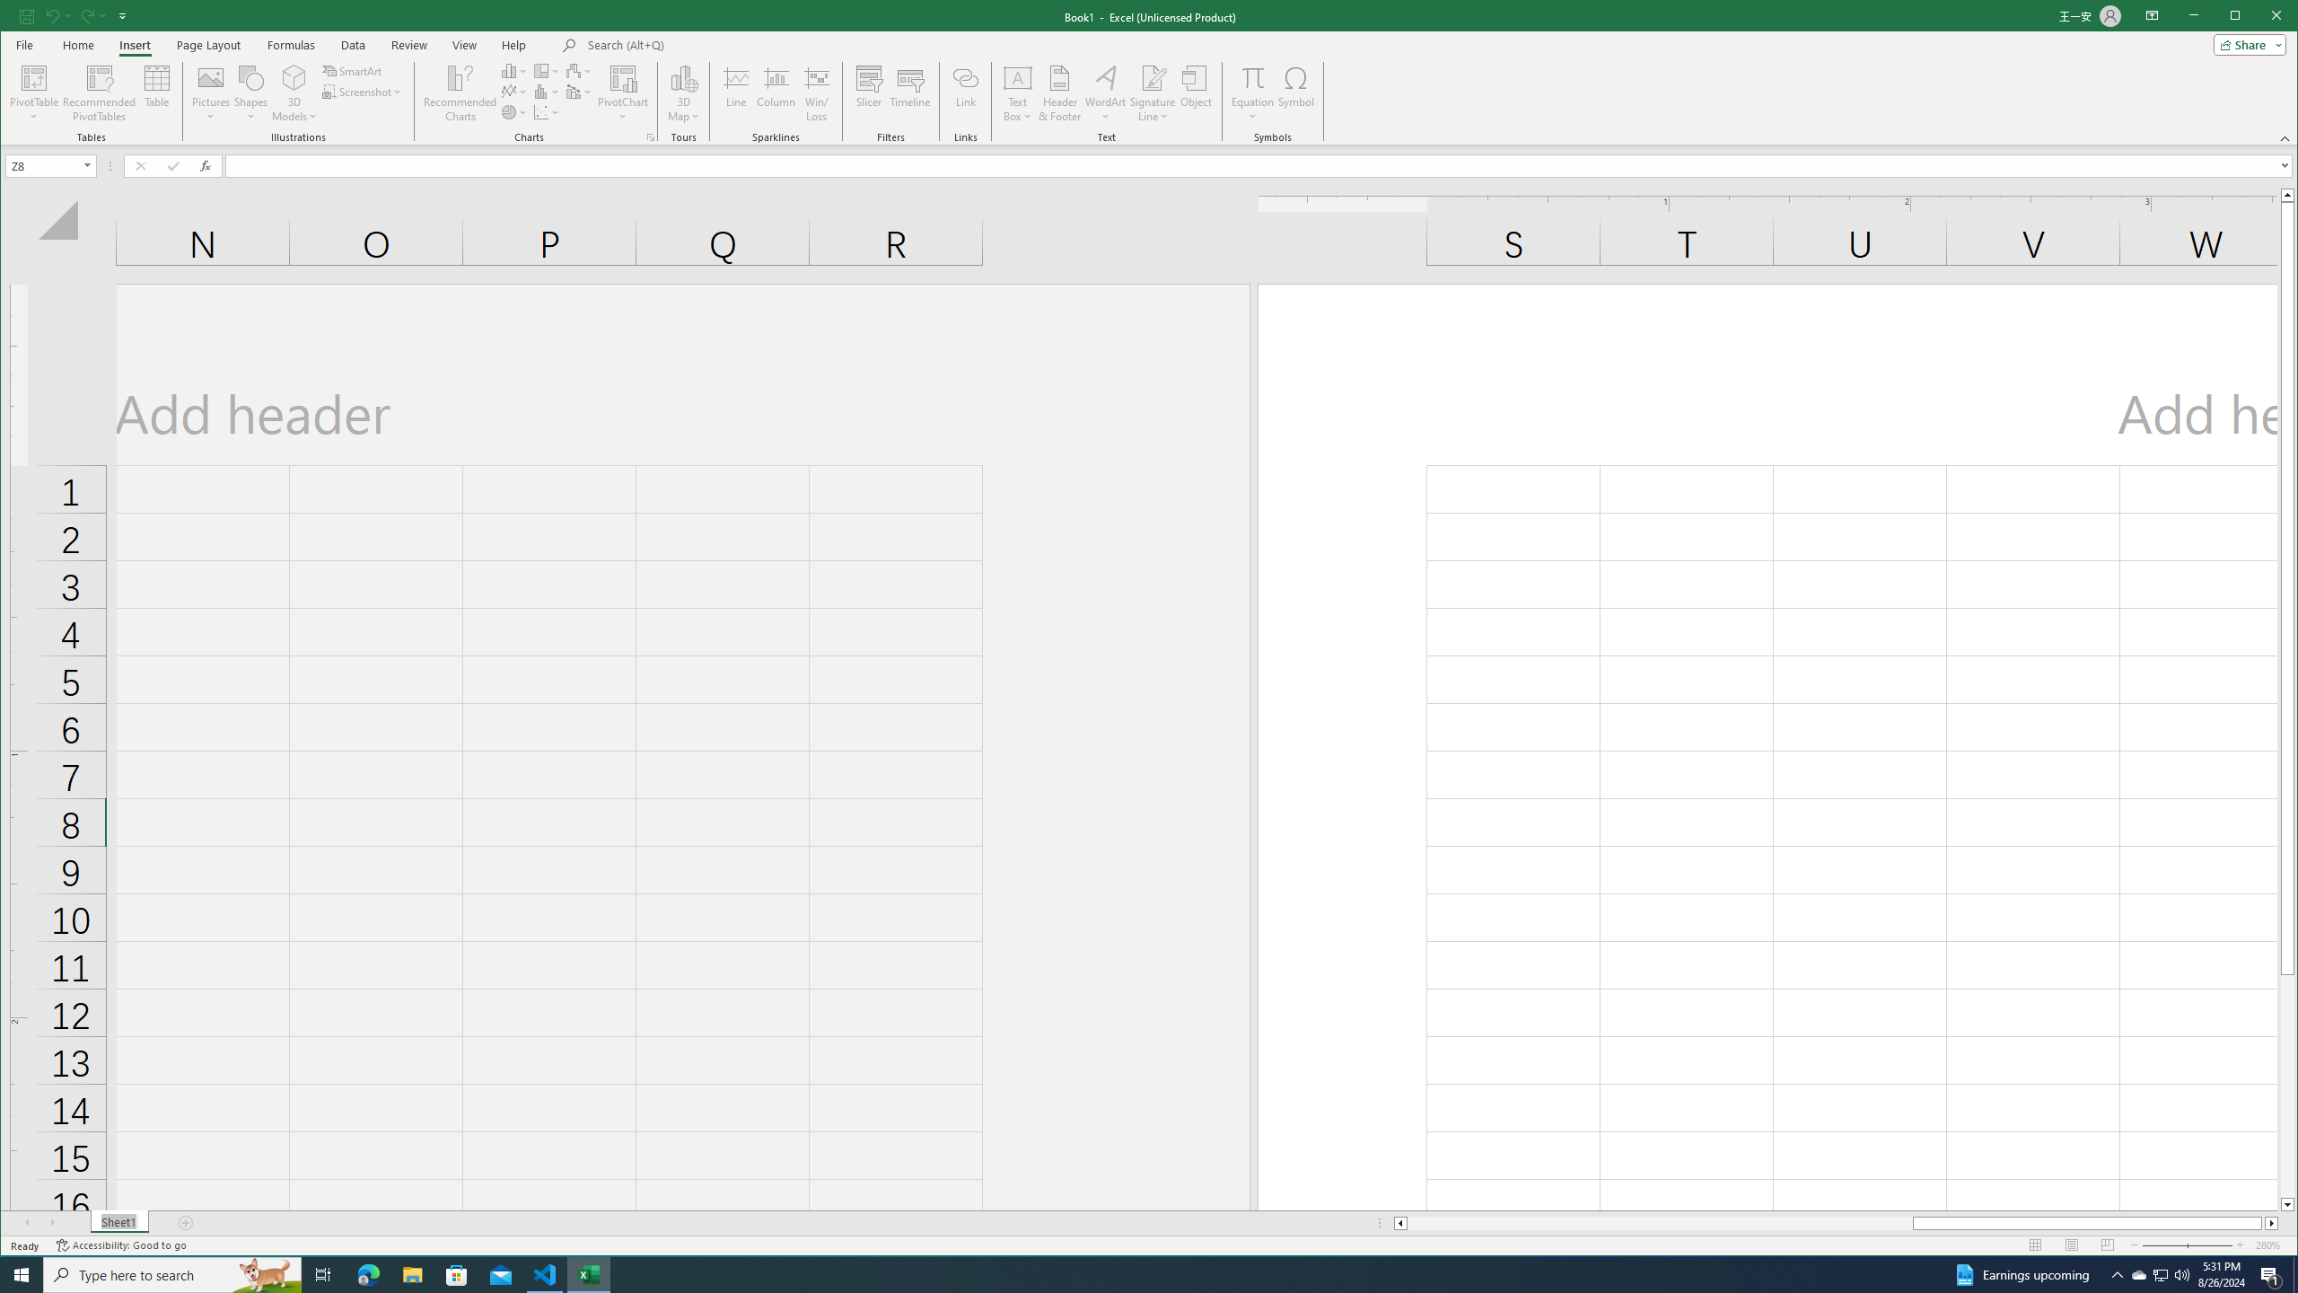 The height and width of the screenshot is (1293, 2298). Describe the element at coordinates (1152, 93) in the screenshot. I see `Signature Line` at that location.